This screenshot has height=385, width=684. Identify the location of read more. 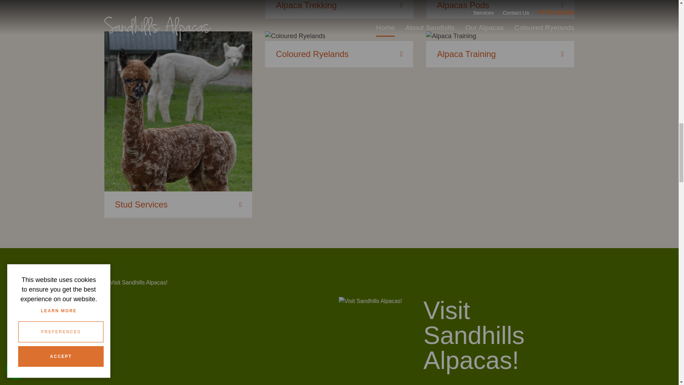
(339, 49).